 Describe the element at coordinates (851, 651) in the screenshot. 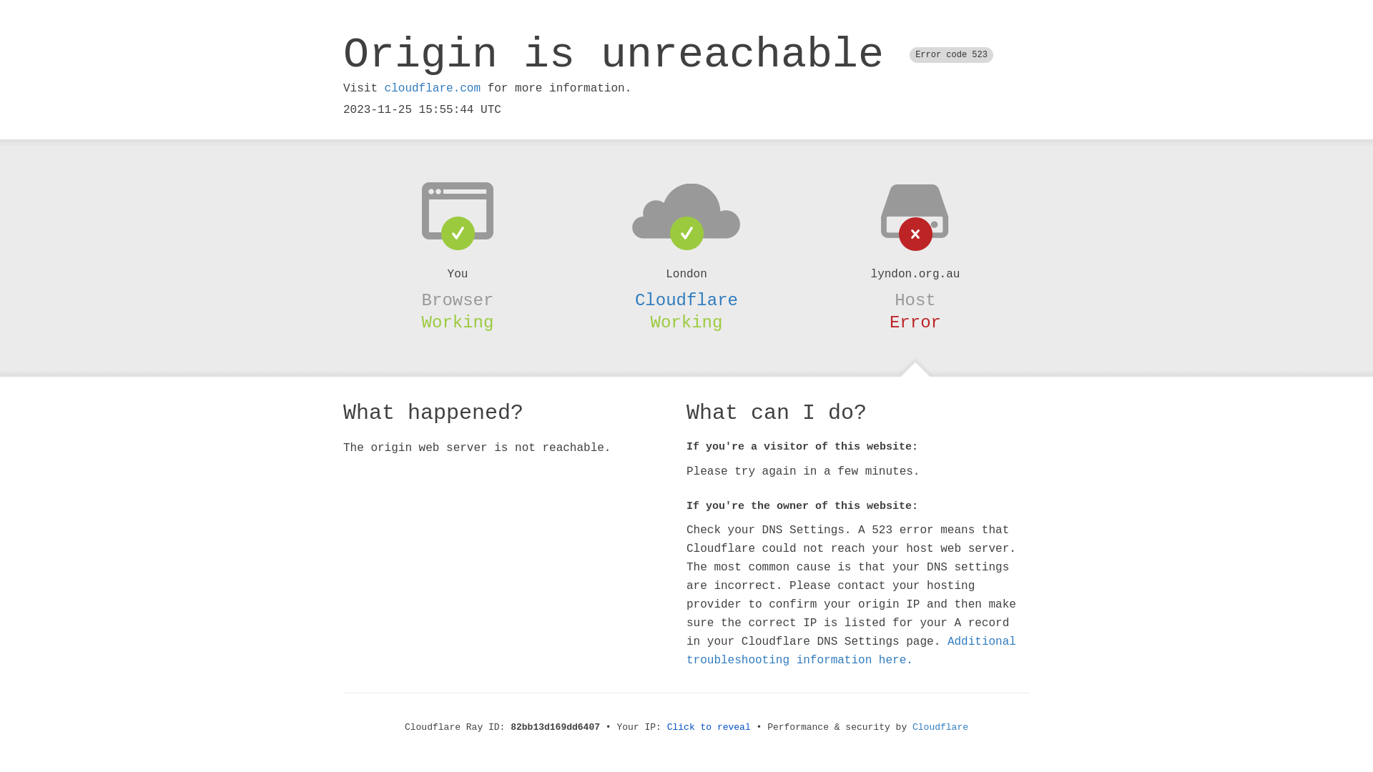

I see `Additional troubleshooting information here.` at that location.